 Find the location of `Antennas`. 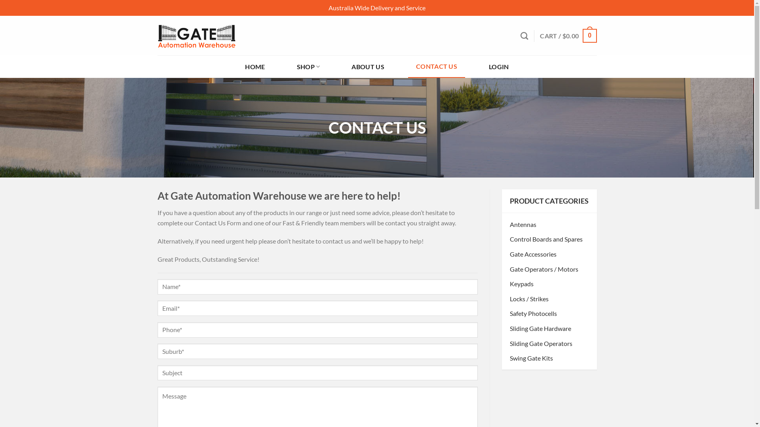

Antennas is located at coordinates (549, 225).